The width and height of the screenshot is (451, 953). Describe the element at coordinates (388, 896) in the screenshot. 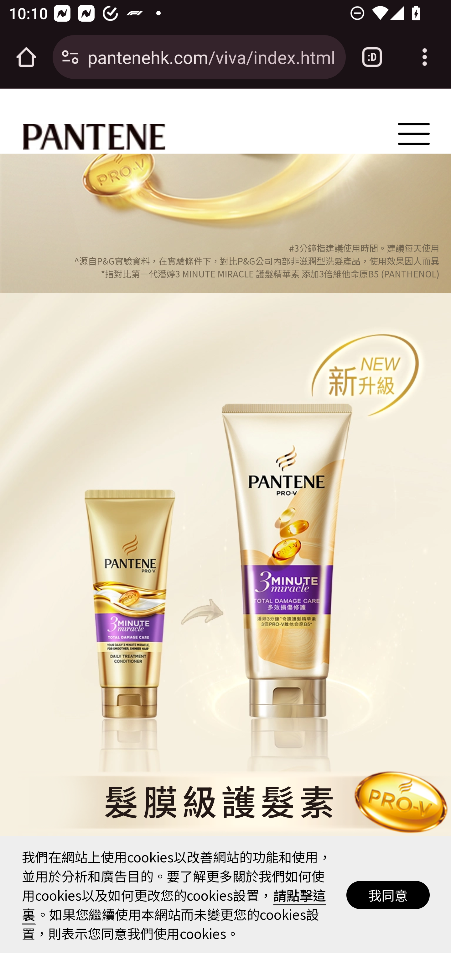

I see `我同意` at that location.